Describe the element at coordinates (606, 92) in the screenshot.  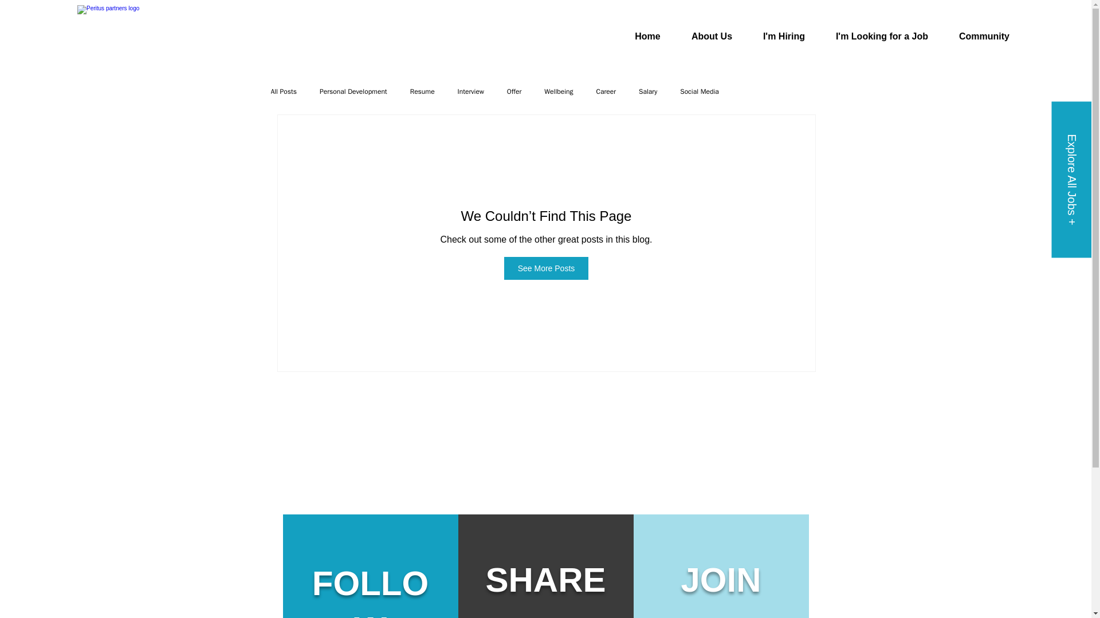
I see `Career` at that location.